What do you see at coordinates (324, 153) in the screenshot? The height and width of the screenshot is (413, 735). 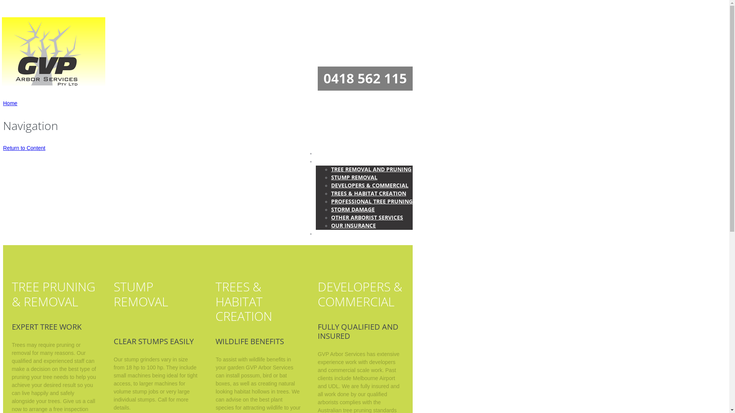 I see `HOME` at bounding box center [324, 153].